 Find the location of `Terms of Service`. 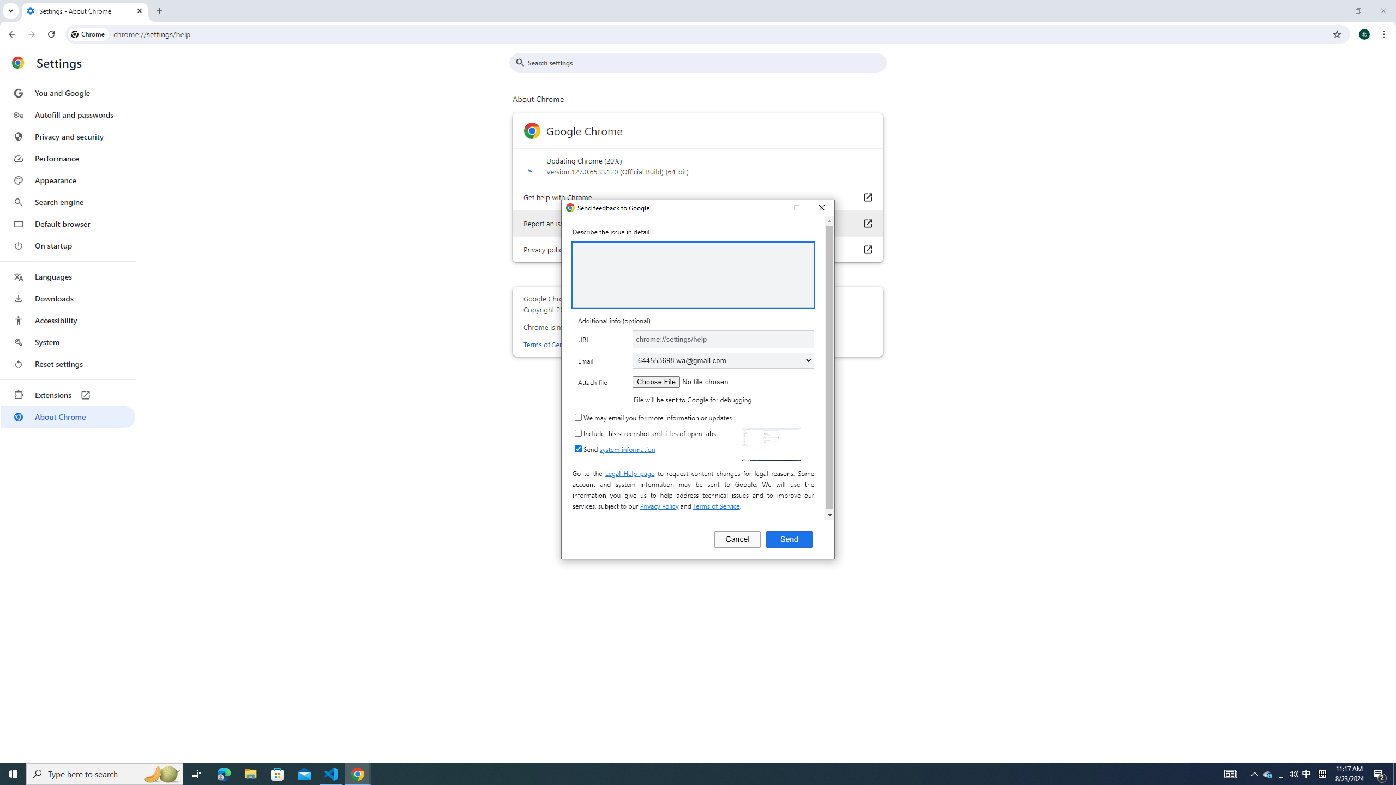

Terms of Service is located at coordinates (715, 506).